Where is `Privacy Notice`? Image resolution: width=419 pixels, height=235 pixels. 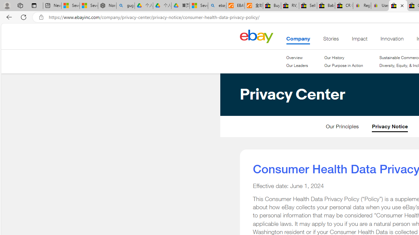 Privacy Notice is located at coordinates (390, 128).